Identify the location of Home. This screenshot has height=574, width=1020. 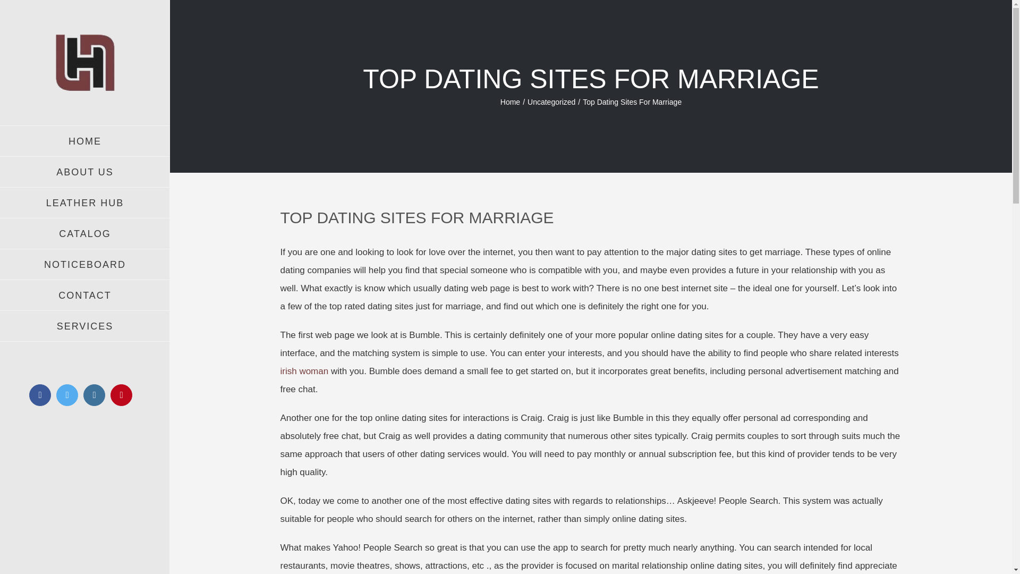
(510, 102).